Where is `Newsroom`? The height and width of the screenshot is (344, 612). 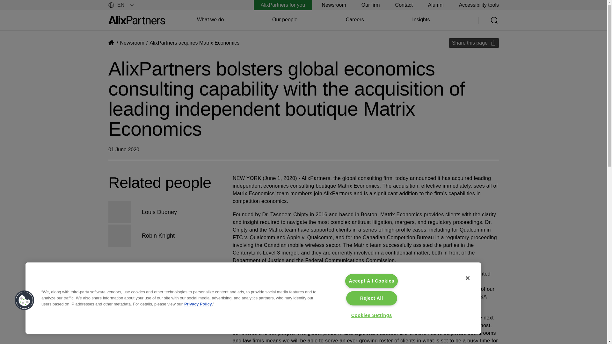
Newsroom is located at coordinates (333, 5).